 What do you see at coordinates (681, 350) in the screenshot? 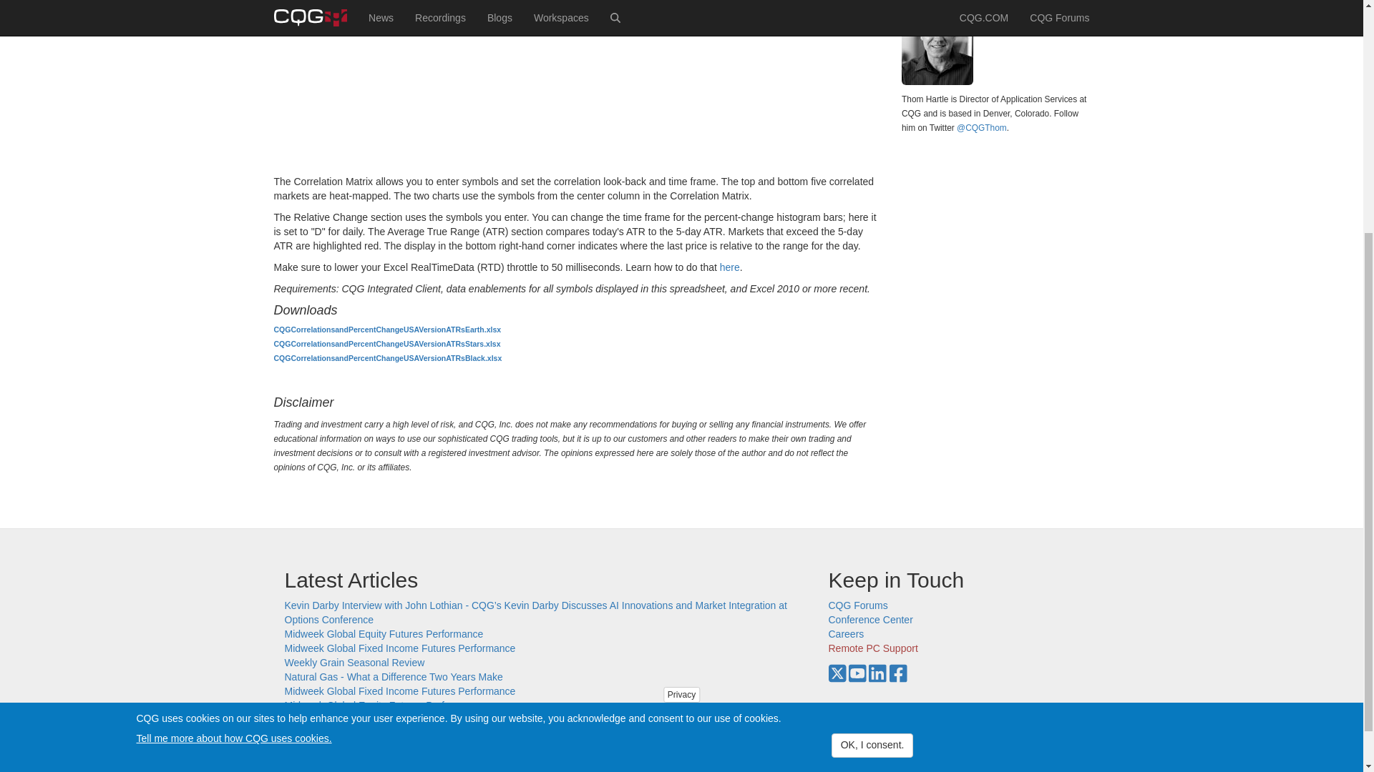
I see `Privacy` at bounding box center [681, 350].